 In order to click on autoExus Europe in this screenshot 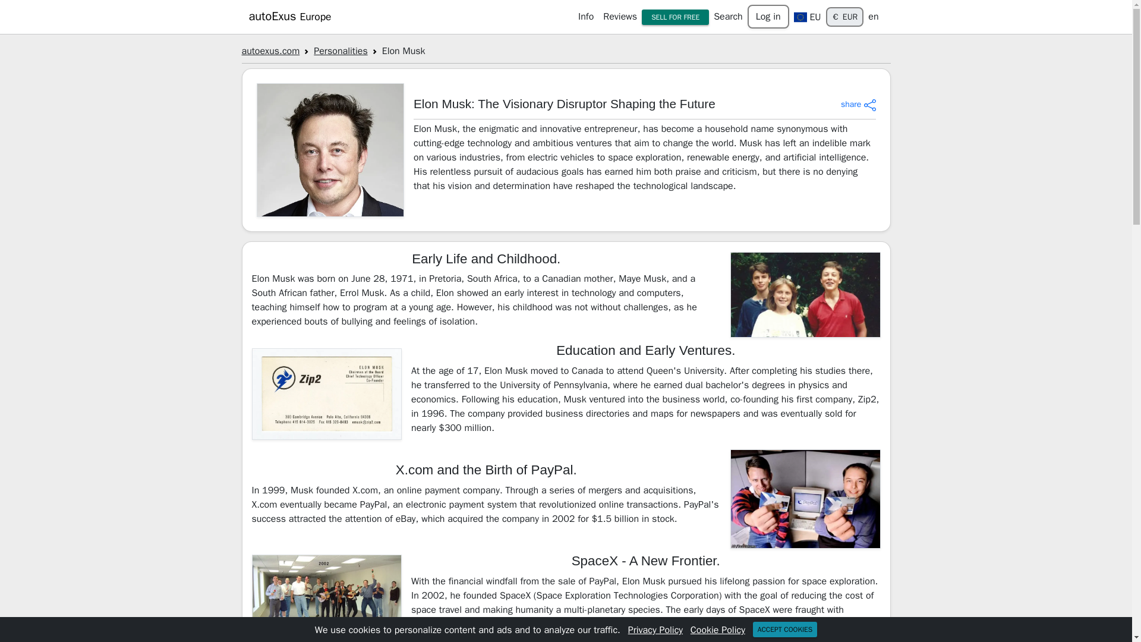, I will do `click(289, 16)`.